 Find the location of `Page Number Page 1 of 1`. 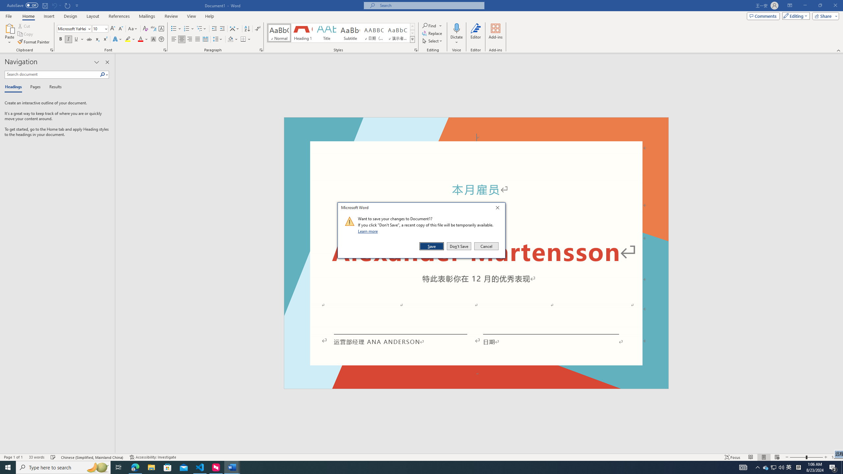

Page Number Page 1 of 1 is located at coordinates (13, 457).